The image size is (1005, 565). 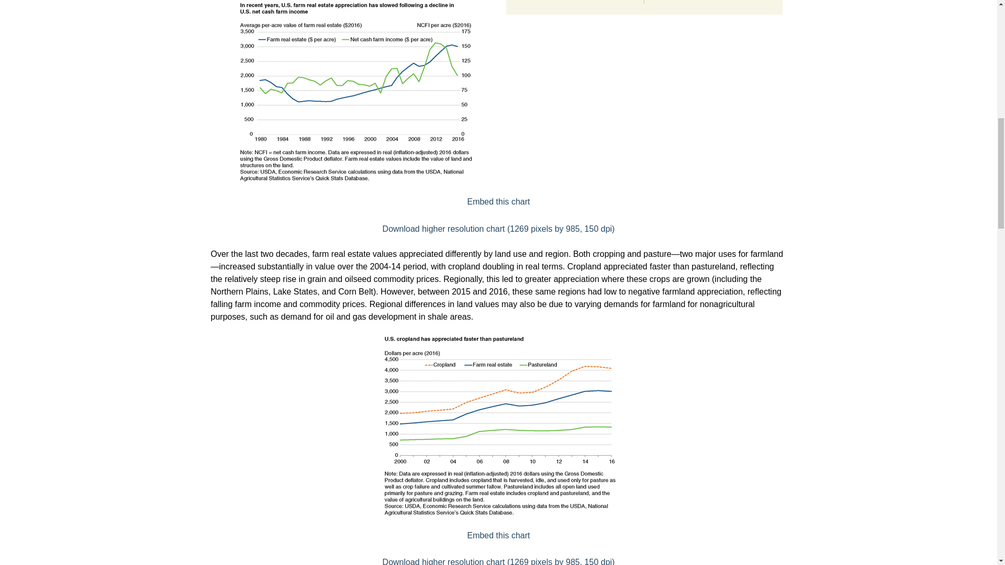 What do you see at coordinates (498, 536) in the screenshot?
I see `U.S. cropland has appreciated faster than pastureland` at bounding box center [498, 536].